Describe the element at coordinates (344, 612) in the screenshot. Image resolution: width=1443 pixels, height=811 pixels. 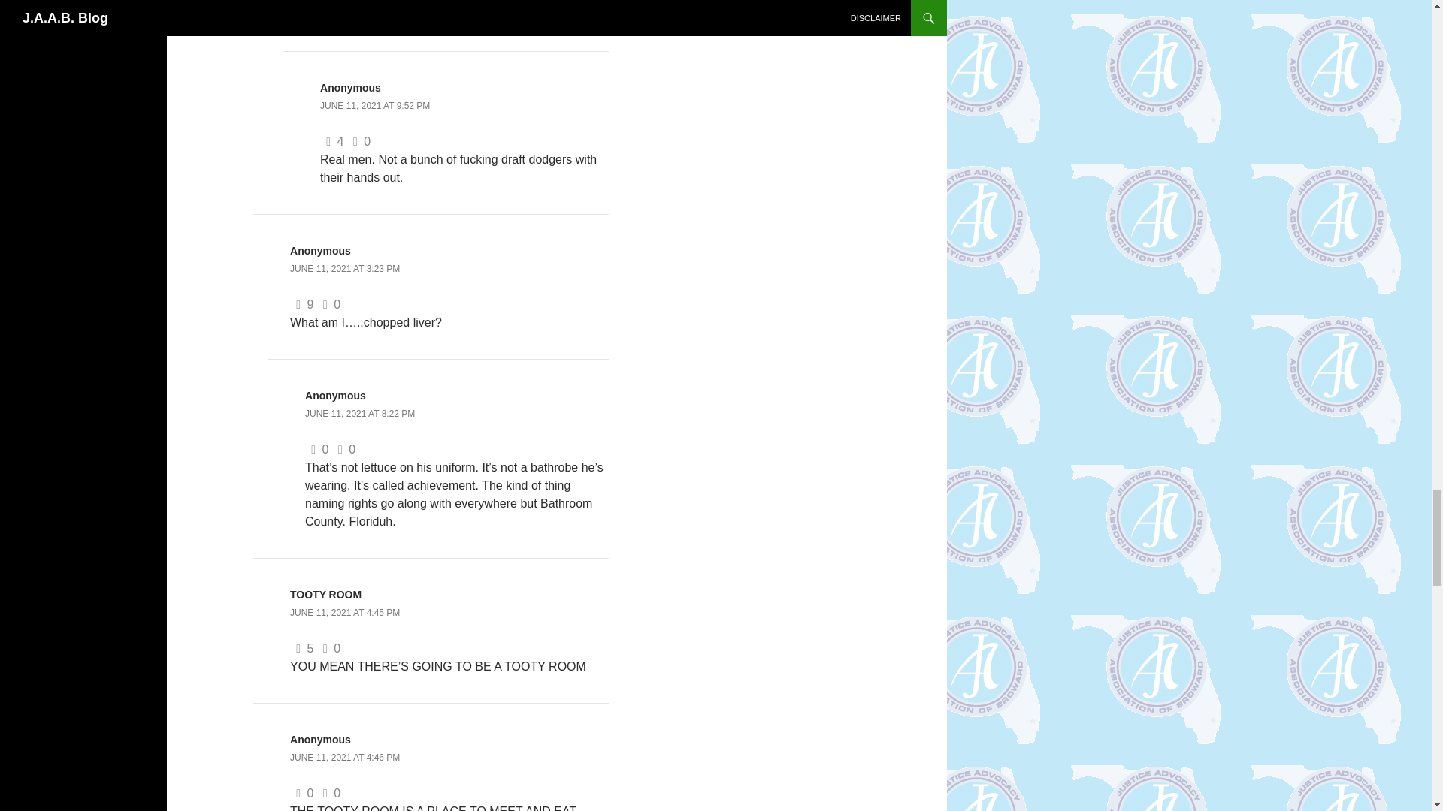
I see `JUNE 11, 2021 AT 4:45 PM` at that location.